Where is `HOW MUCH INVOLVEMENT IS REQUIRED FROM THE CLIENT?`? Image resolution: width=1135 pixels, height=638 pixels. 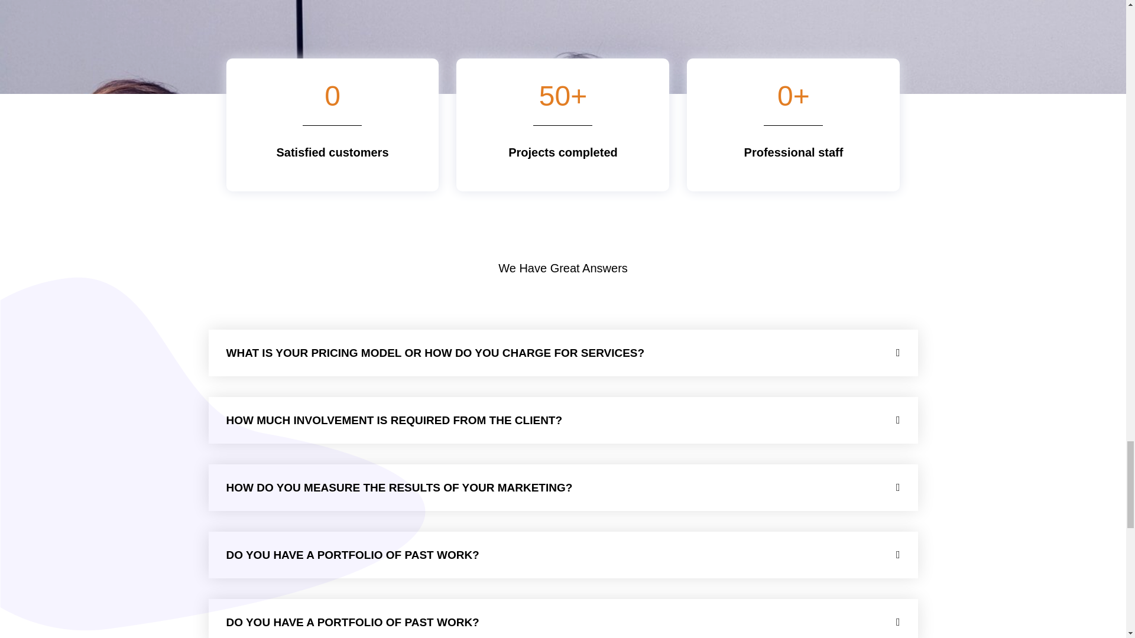
HOW MUCH INVOLVEMENT IS REQUIRED FROM THE CLIENT? is located at coordinates (394, 420).